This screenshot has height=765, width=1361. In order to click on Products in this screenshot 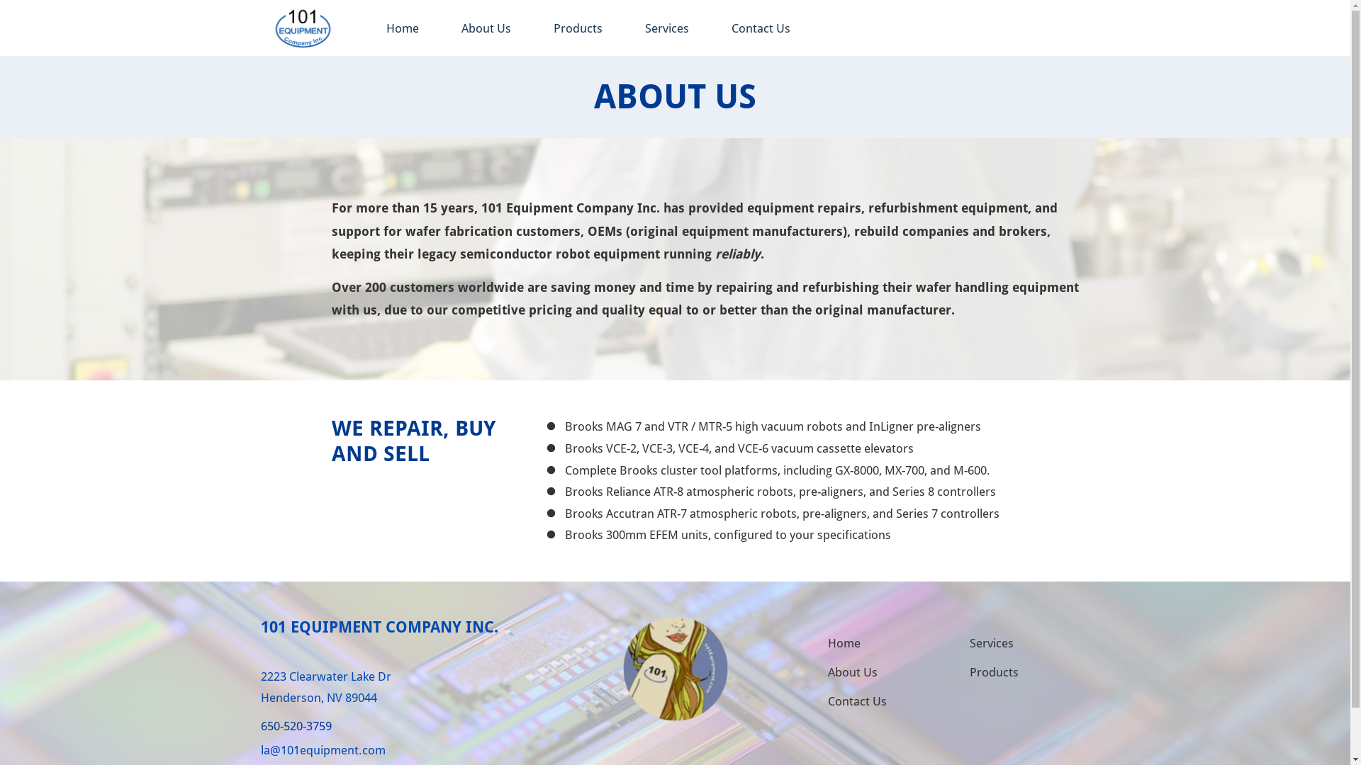, I will do `click(578, 28)`.